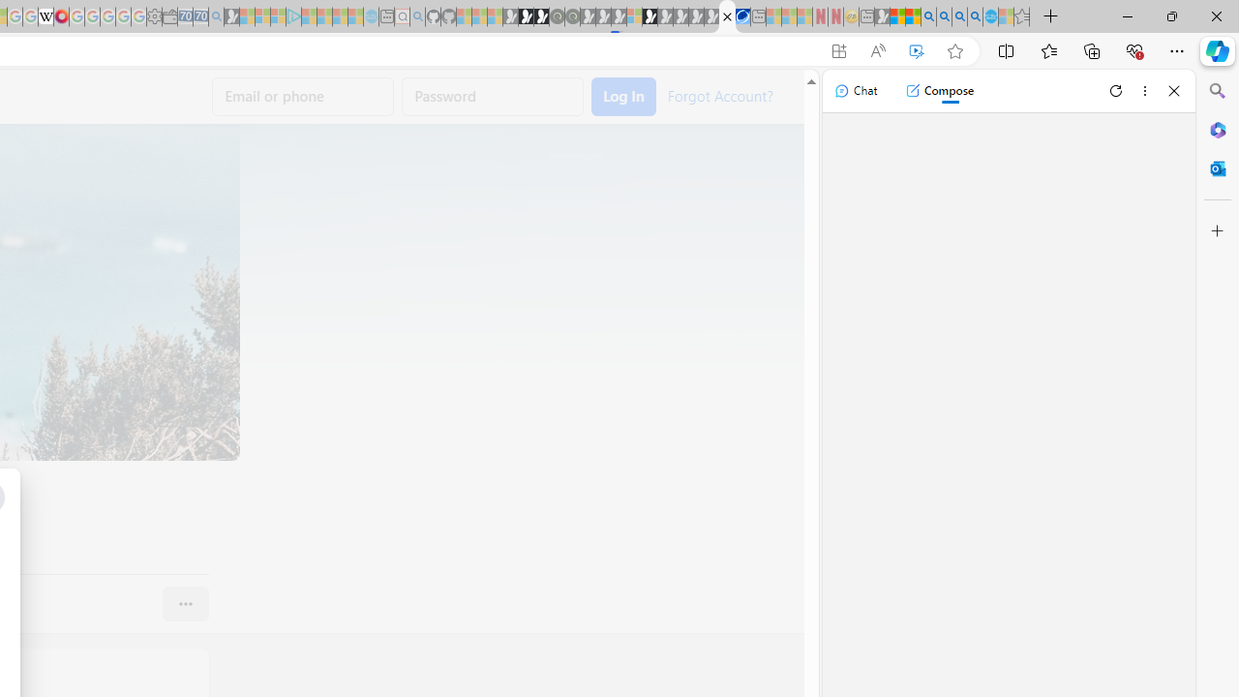  What do you see at coordinates (975, 17) in the screenshot?
I see `Google Chrome Internet Browser Download - Search Images` at bounding box center [975, 17].